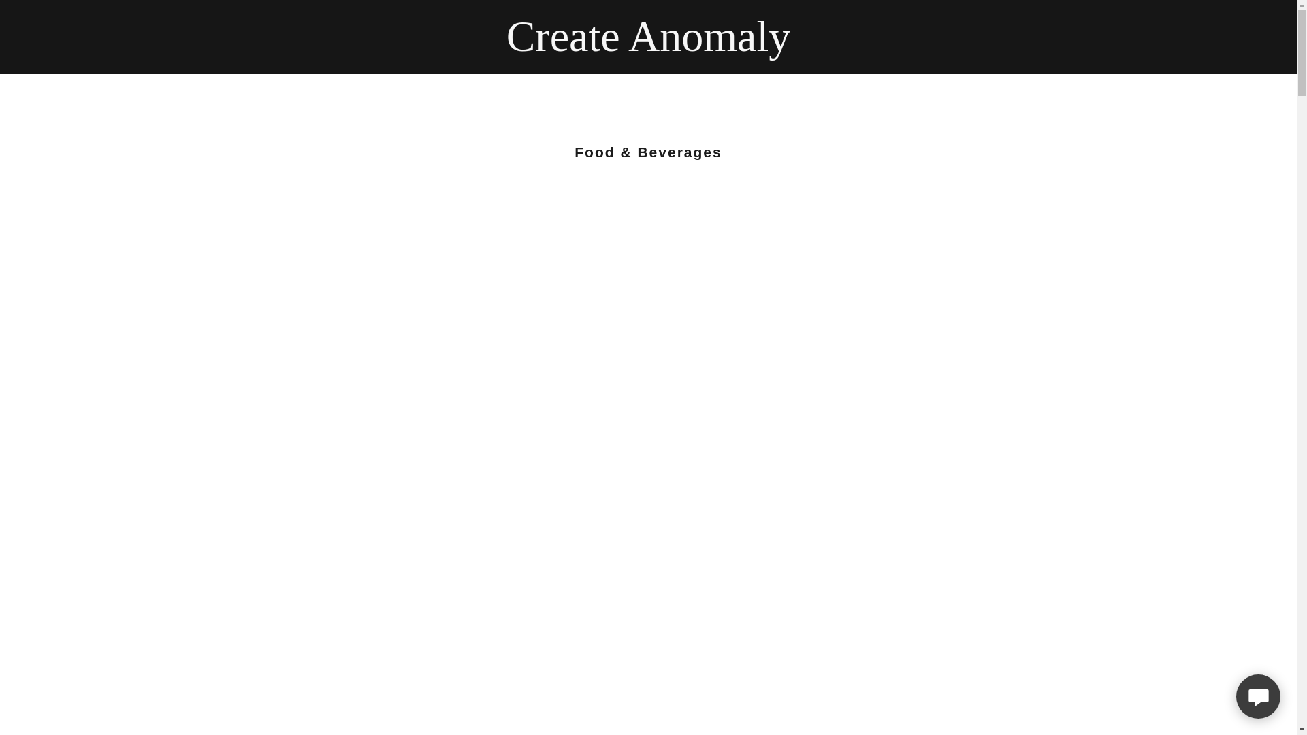  What do you see at coordinates (648, 46) in the screenshot?
I see `Create Anomaly` at bounding box center [648, 46].